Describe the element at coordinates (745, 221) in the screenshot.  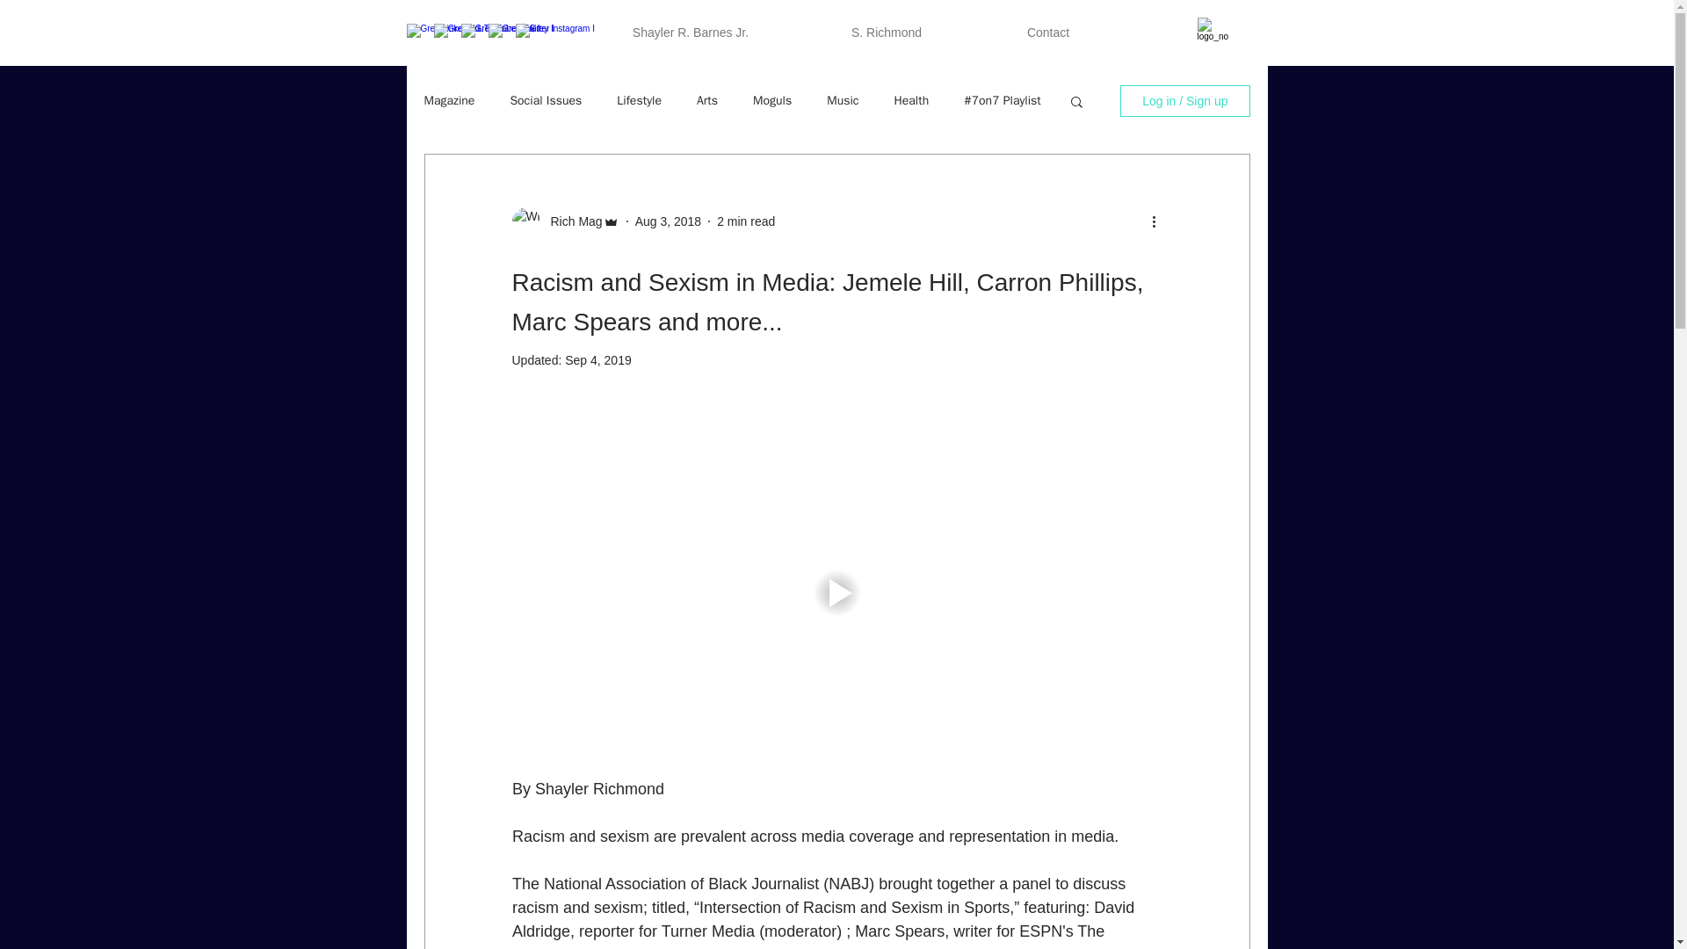
I see `2 min read` at that location.